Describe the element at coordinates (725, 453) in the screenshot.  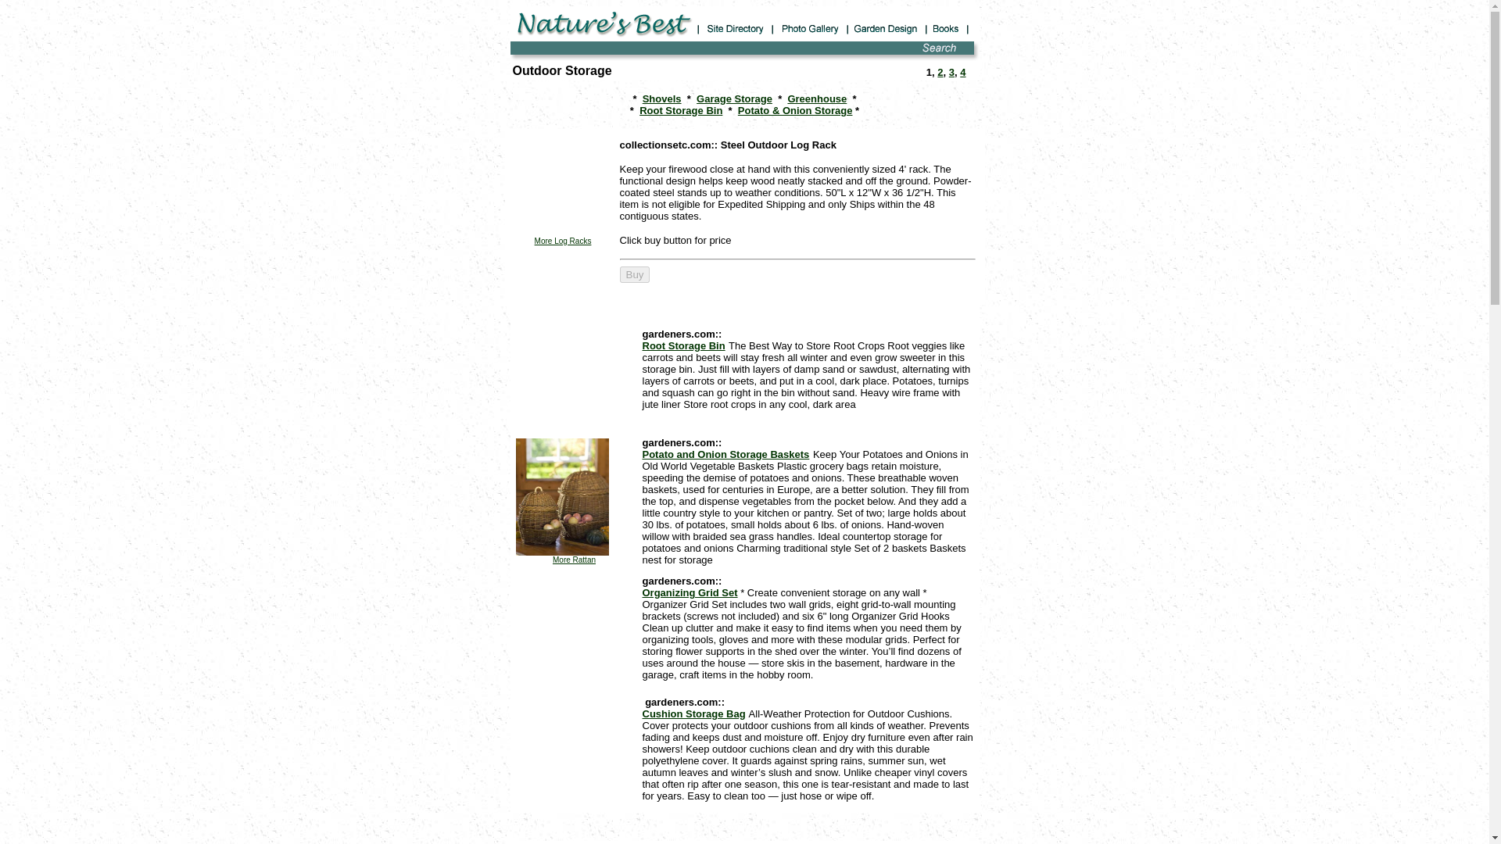
I see `Potato and Onion Storage Baskets` at that location.